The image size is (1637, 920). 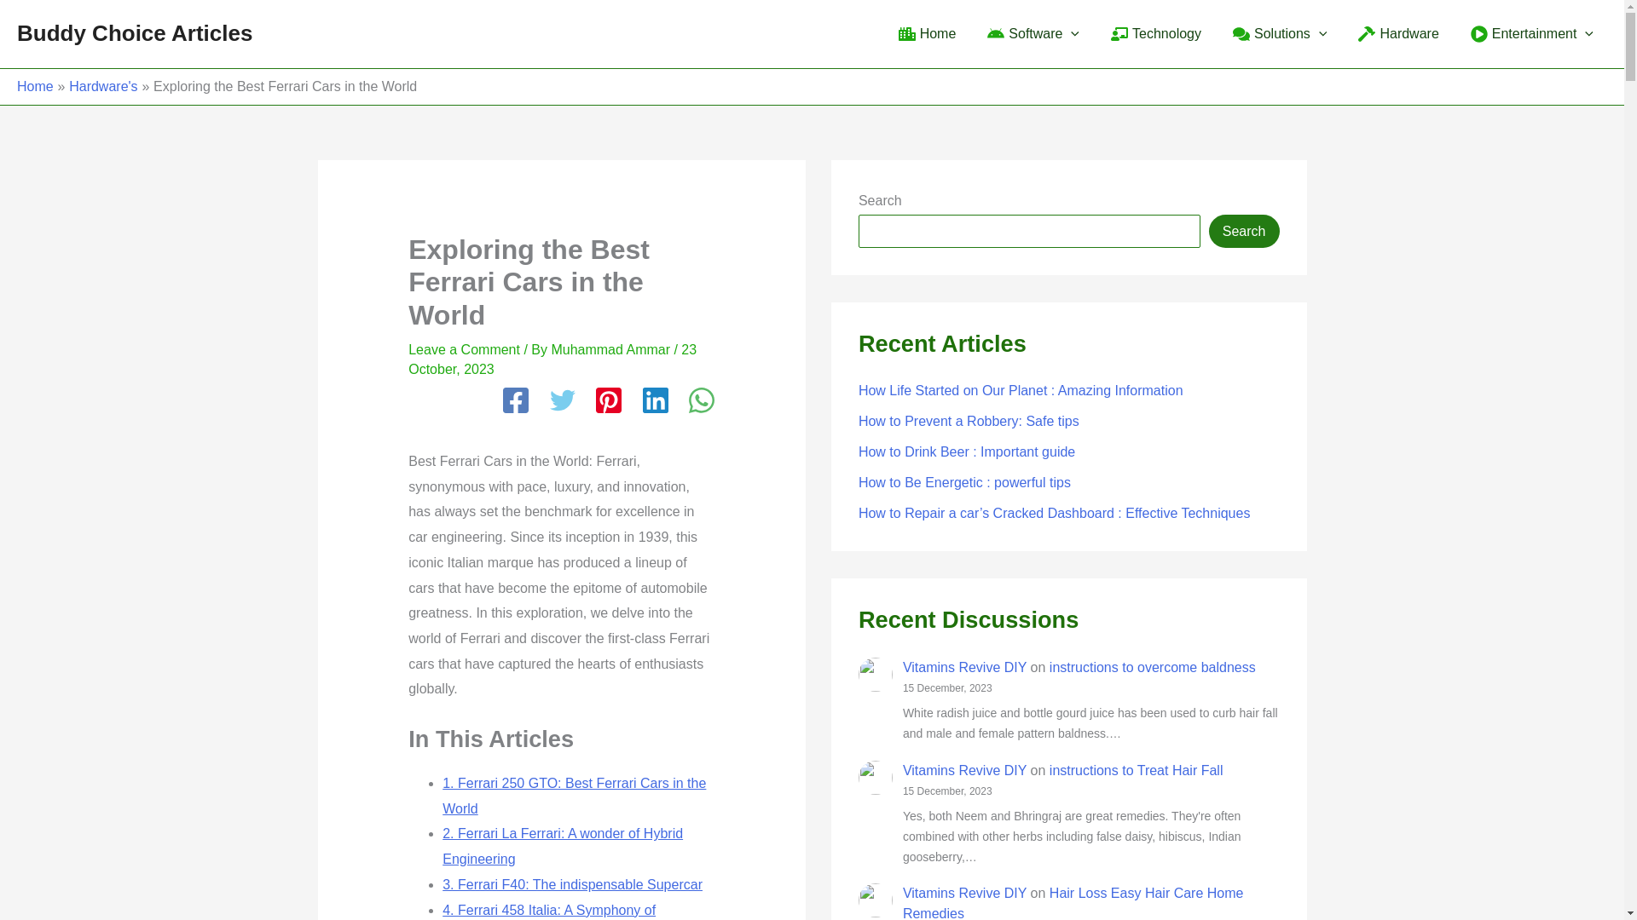 I want to click on Software, so click(x=1031, y=34).